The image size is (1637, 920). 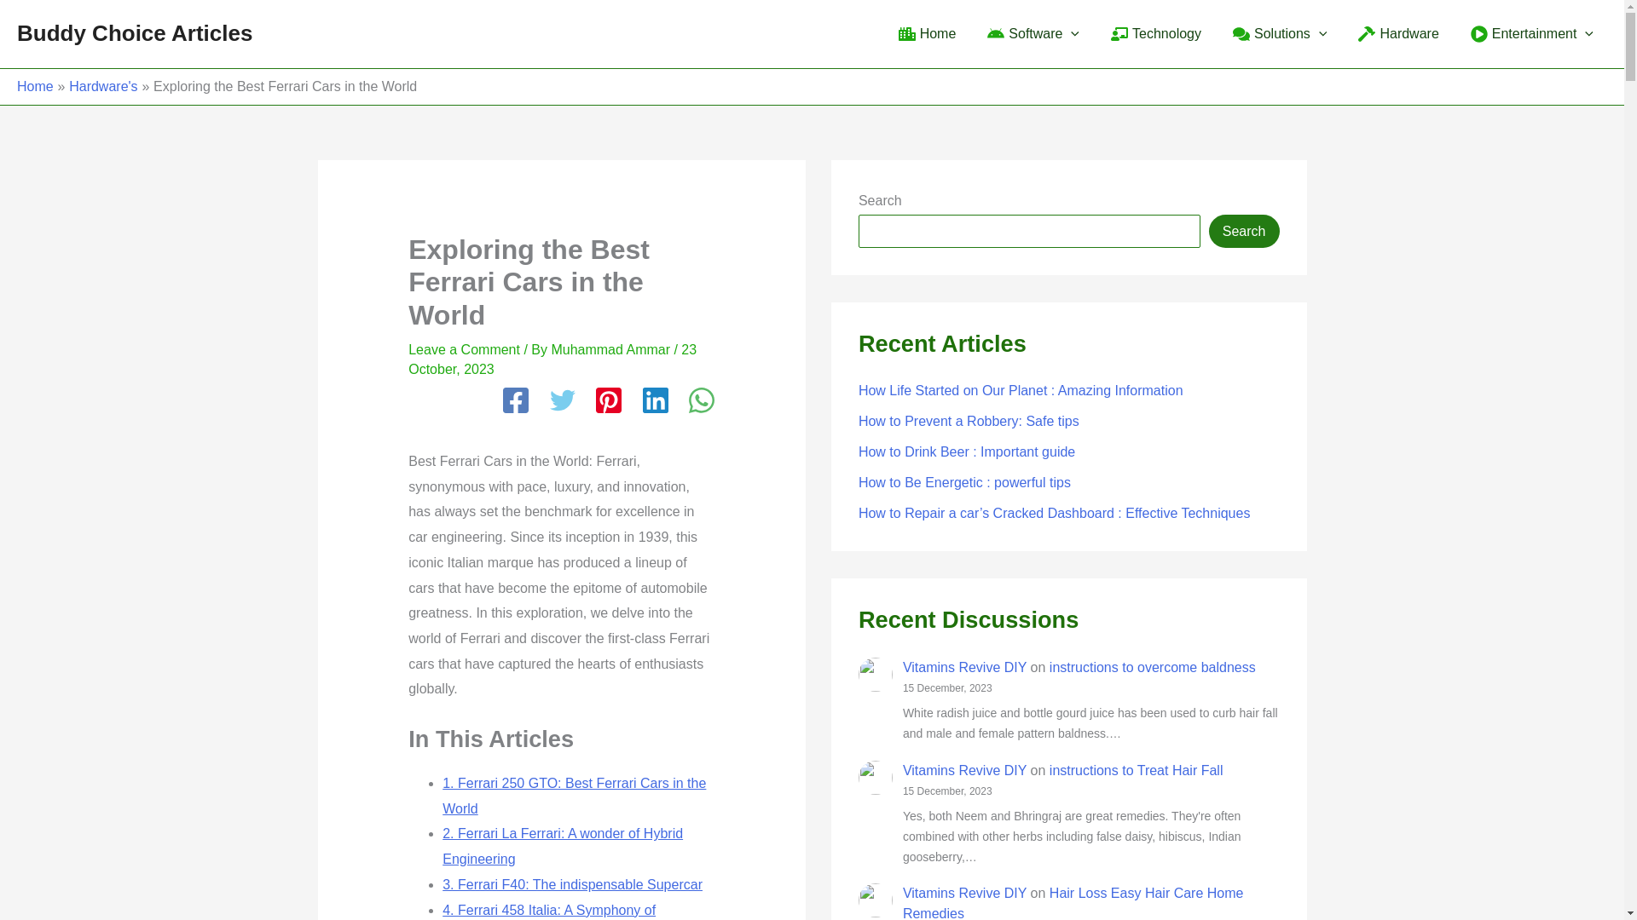 I want to click on Software, so click(x=1031, y=34).